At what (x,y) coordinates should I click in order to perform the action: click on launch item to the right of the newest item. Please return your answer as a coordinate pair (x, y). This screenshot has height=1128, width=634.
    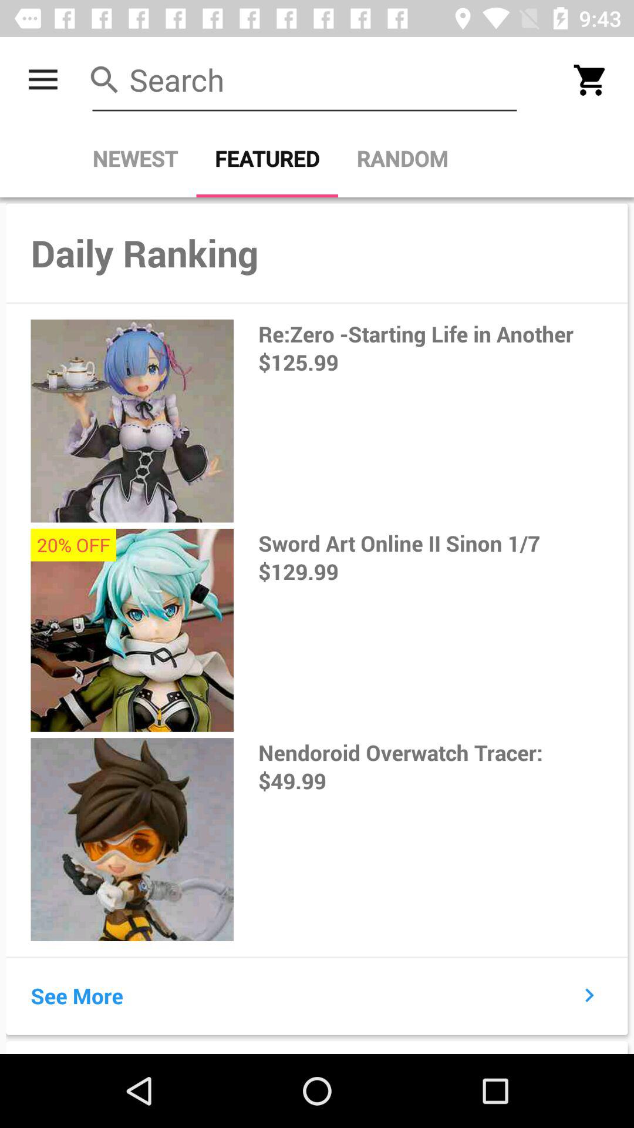
    Looking at the image, I should click on (267, 159).